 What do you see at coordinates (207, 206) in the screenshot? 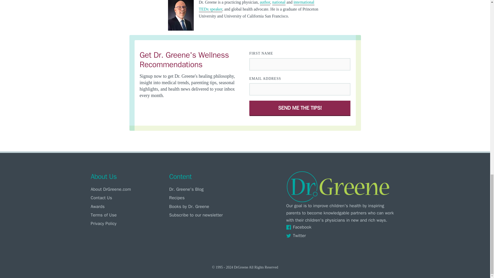
I see `Books by Dr. Greene` at bounding box center [207, 206].